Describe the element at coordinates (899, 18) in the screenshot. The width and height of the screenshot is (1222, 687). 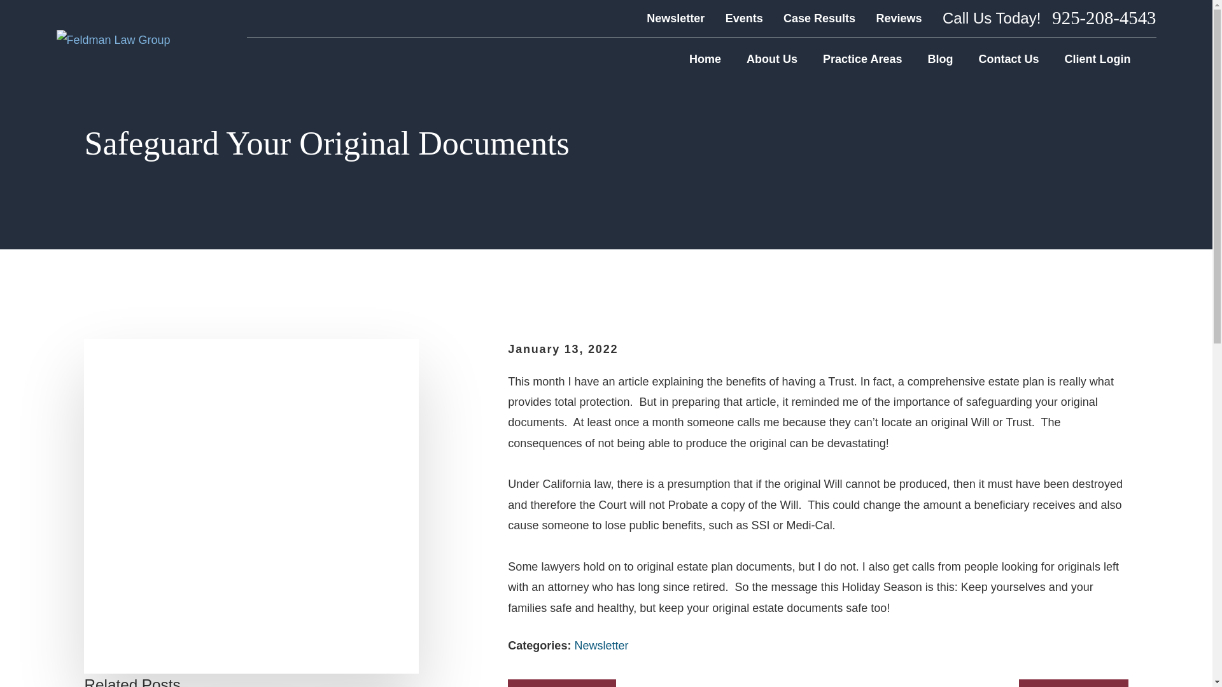
I see `Reviews` at that location.